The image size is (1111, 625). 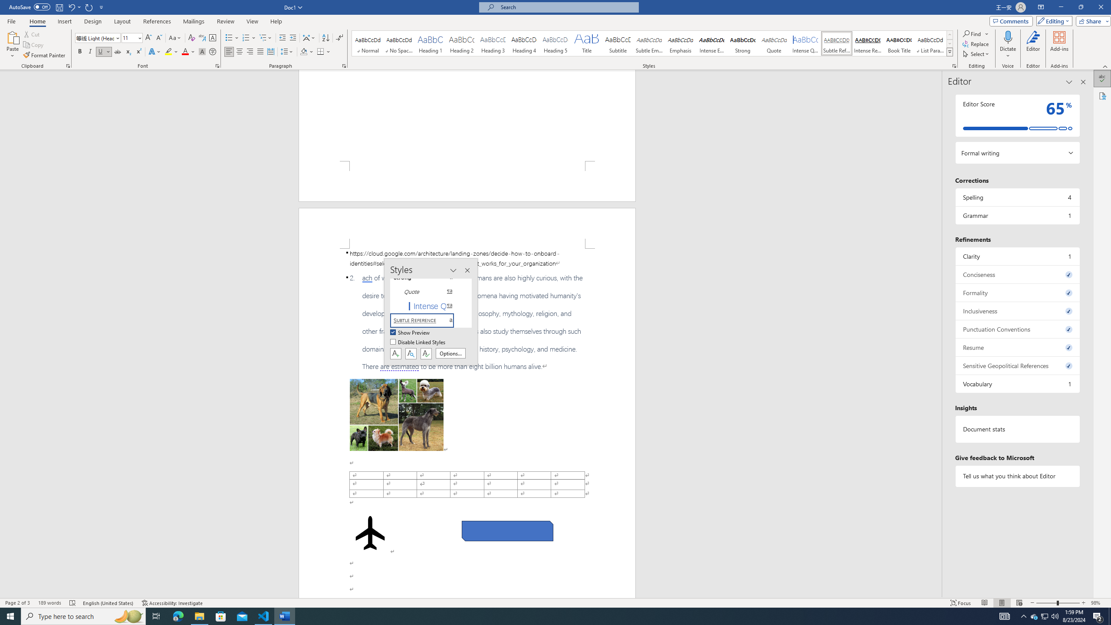 I want to click on Intense Reference, so click(x=868, y=43).